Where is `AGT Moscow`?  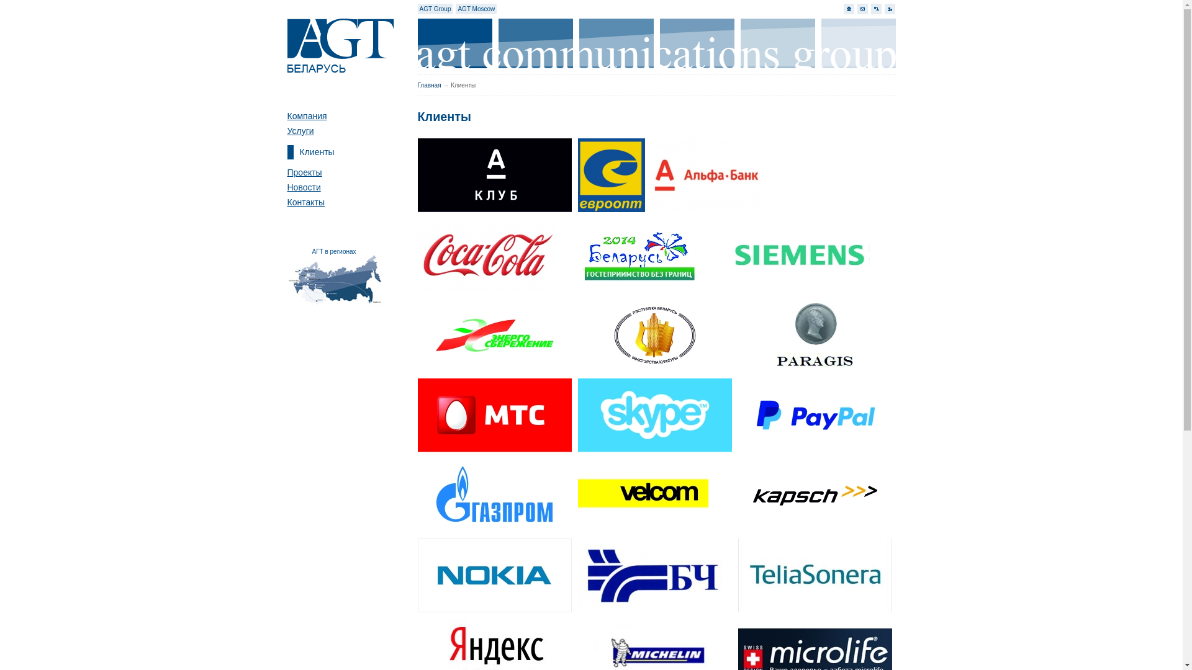
AGT Moscow is located at coordinates (476, 9).